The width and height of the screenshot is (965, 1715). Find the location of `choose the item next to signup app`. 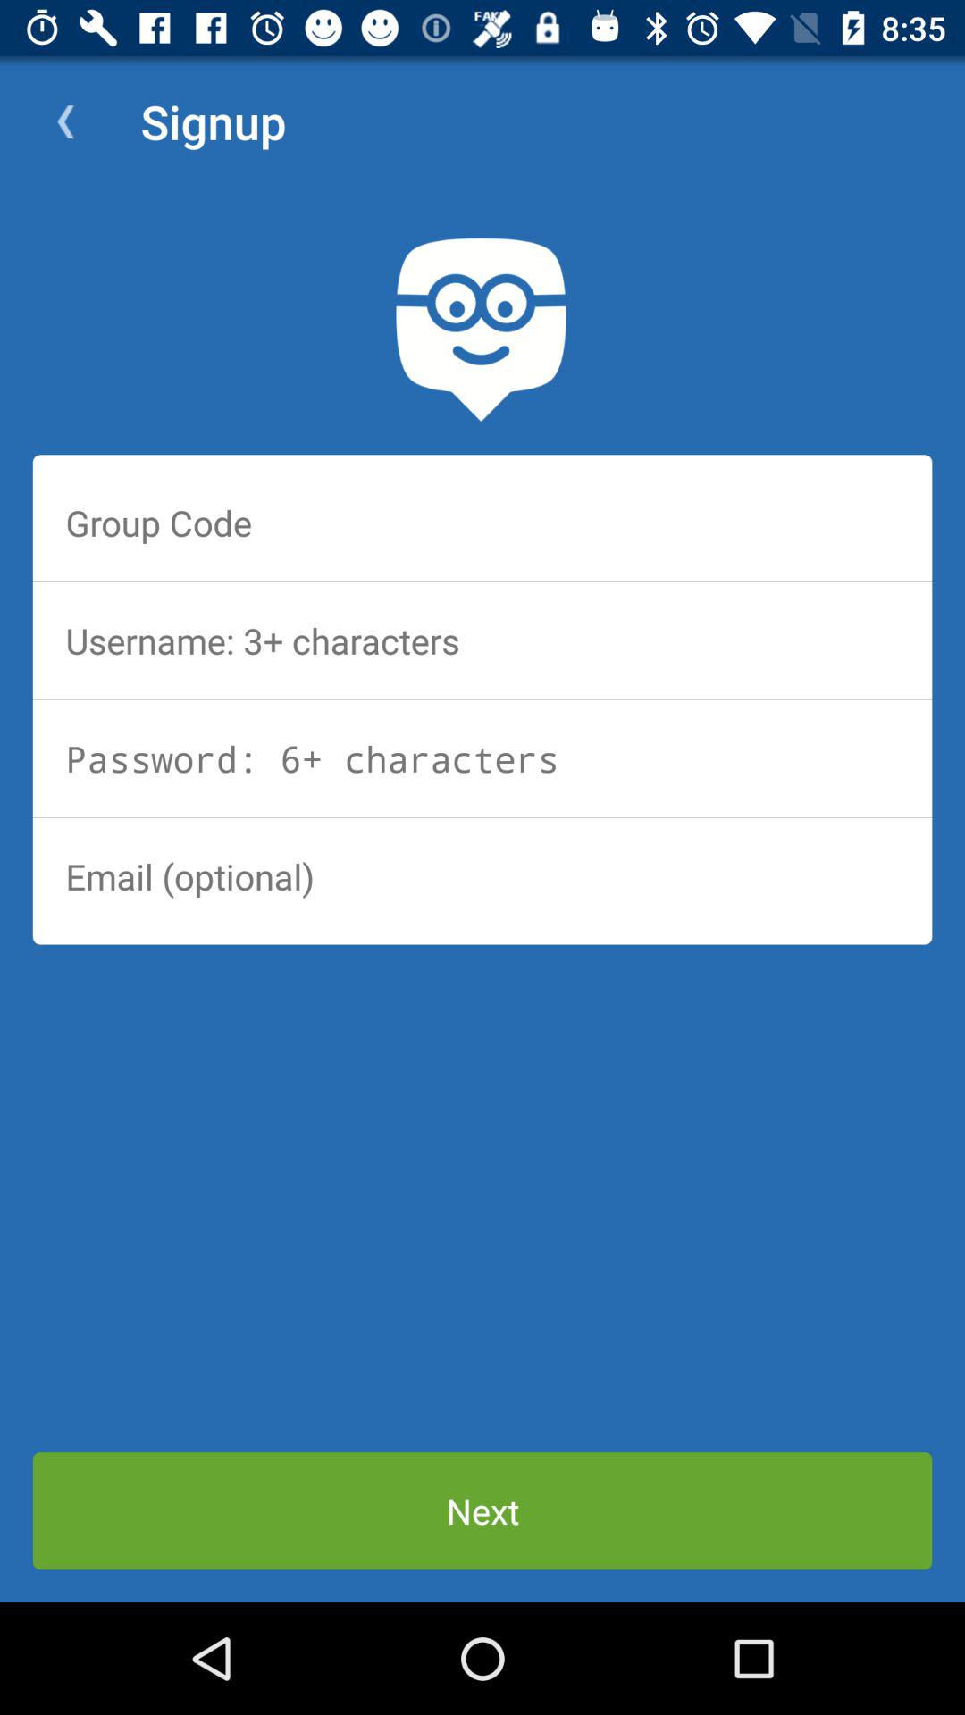

choose the item next to signup app is located at coordinates (65, 121).